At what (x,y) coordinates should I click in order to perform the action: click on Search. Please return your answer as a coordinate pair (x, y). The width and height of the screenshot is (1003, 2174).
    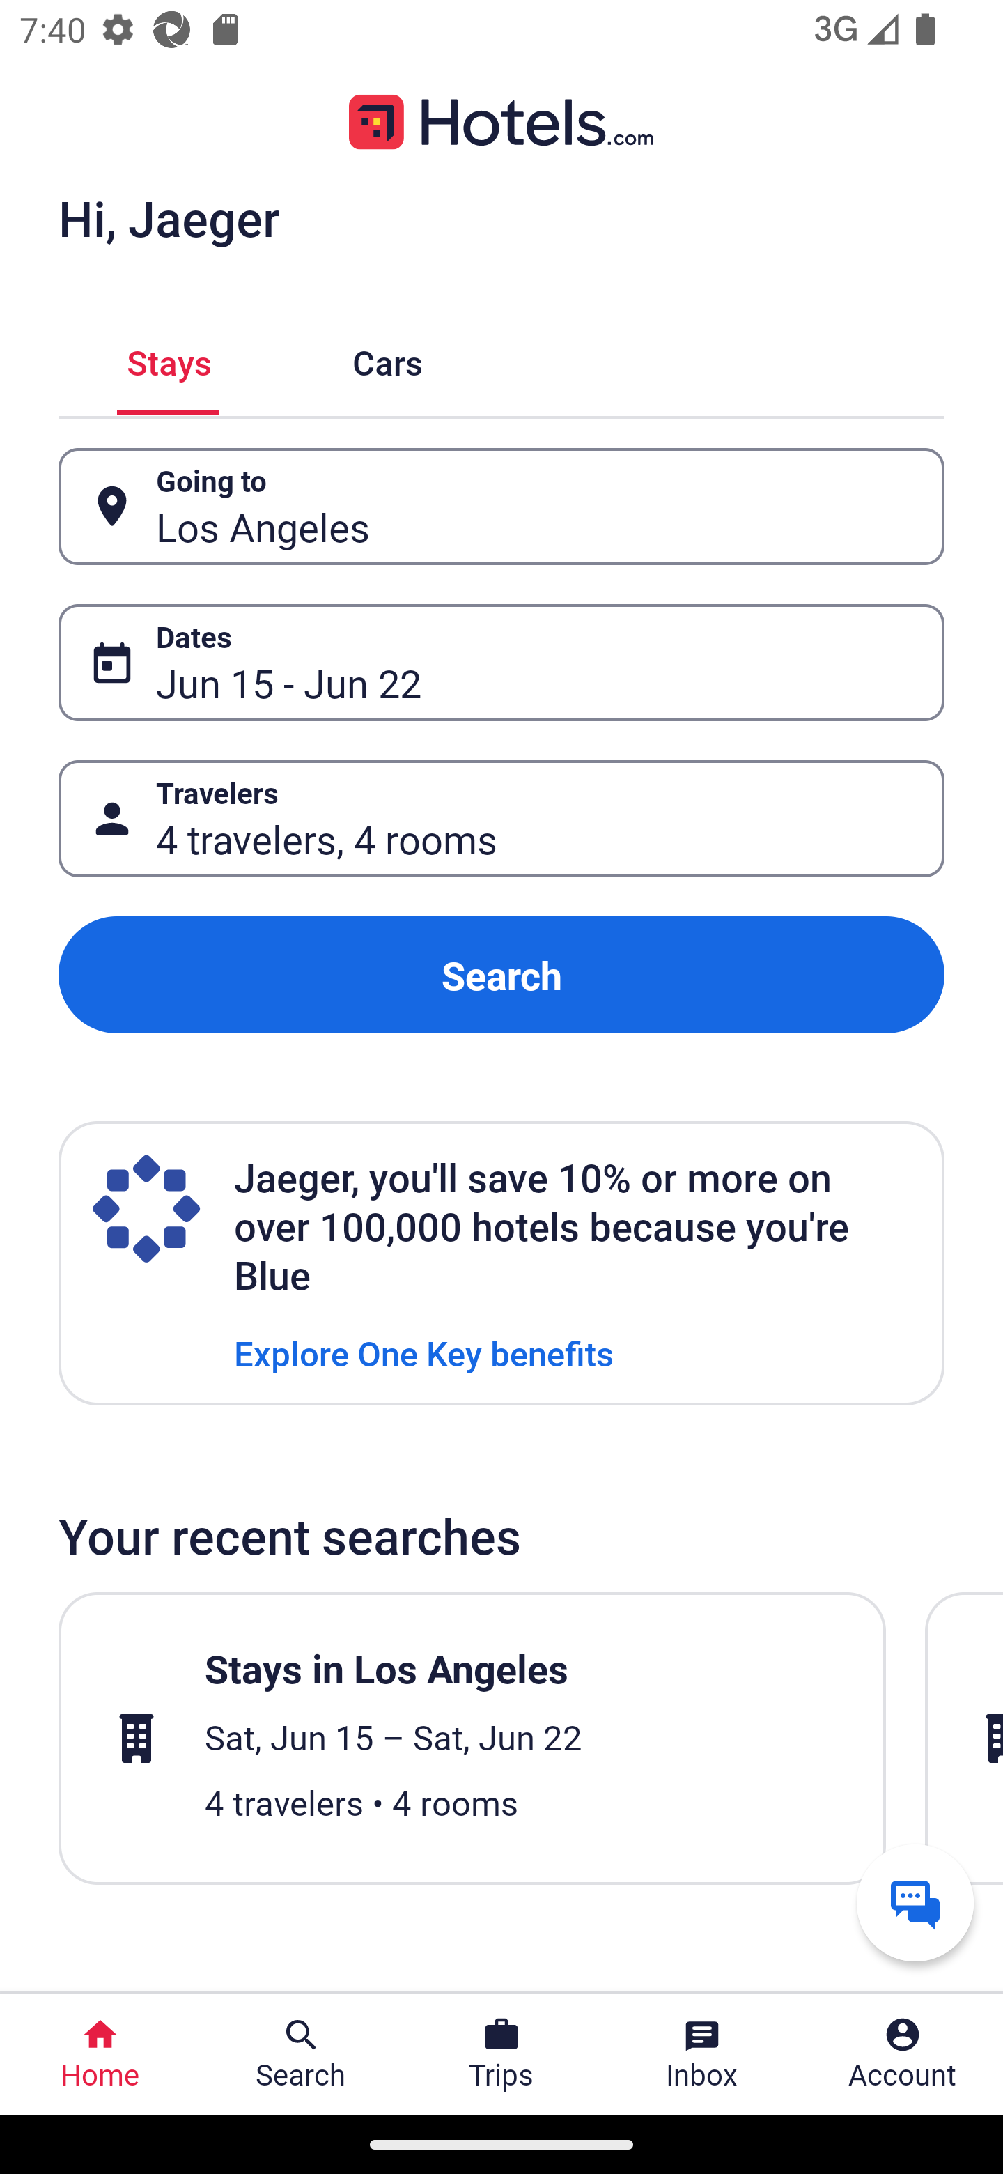
    Looking at the image, I should click on (501, 974).